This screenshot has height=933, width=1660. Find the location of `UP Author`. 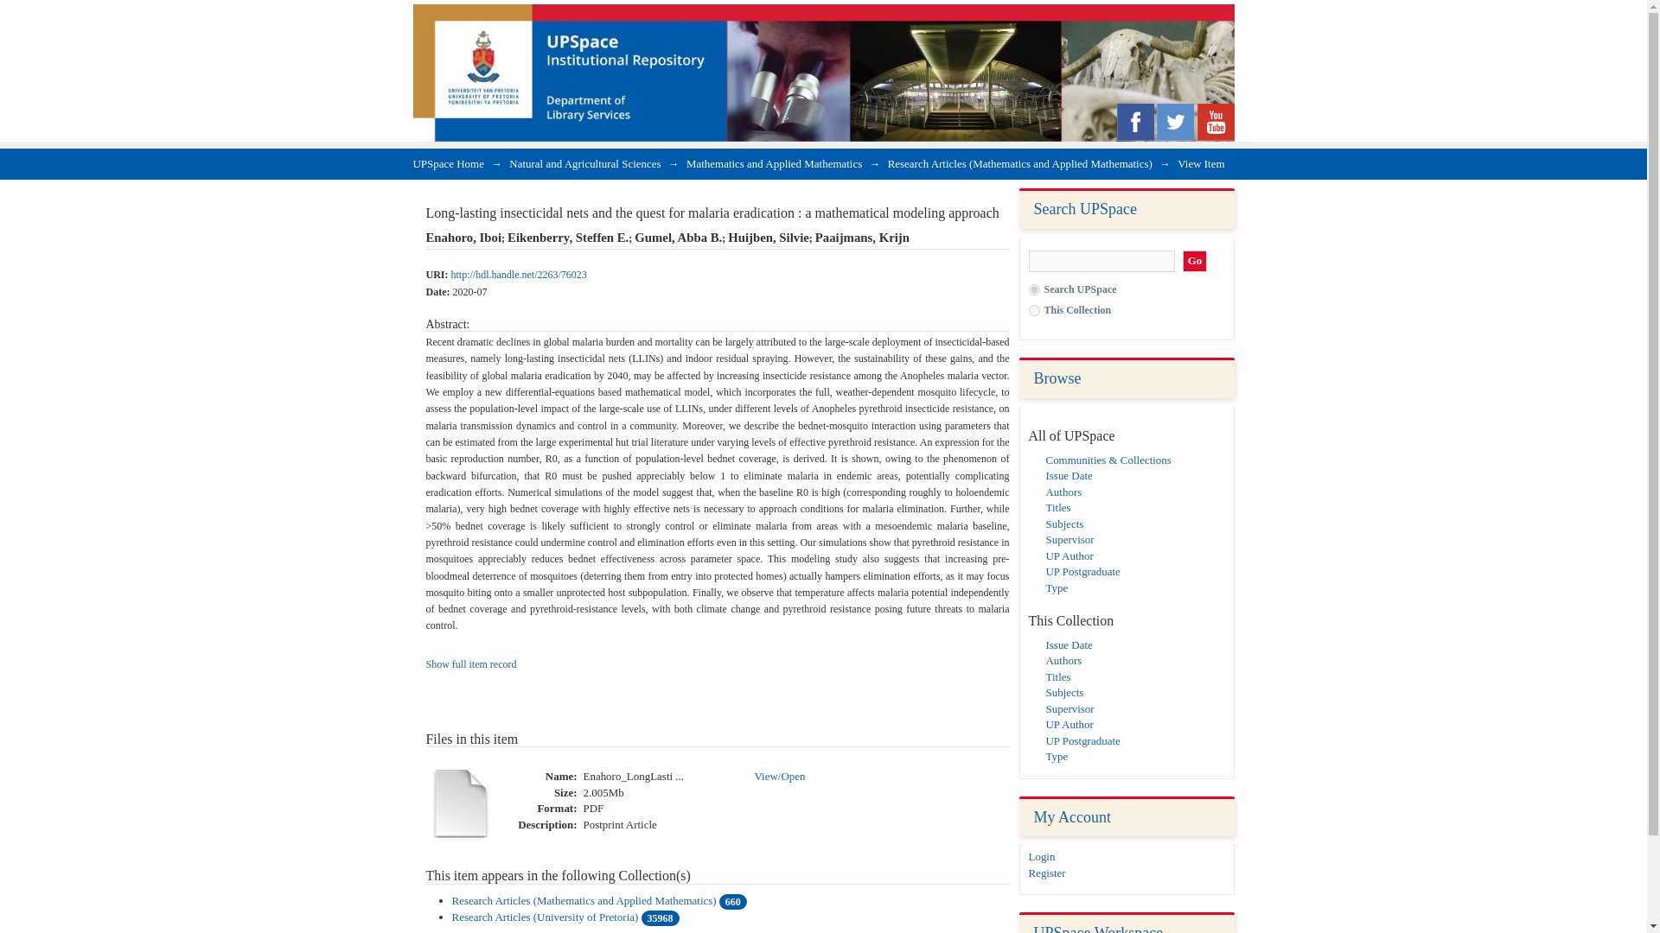

UP Author is located at coordinates (1069, 724).